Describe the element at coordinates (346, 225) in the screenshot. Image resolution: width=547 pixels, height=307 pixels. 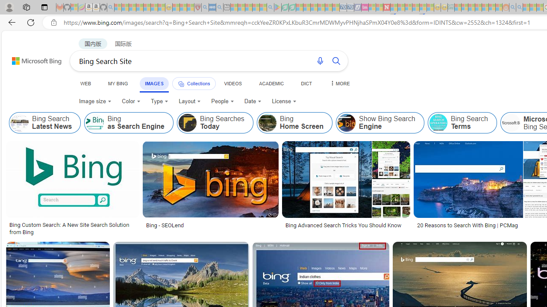
I see `Bing Advanced Search Tricks You Should Know` at that location.